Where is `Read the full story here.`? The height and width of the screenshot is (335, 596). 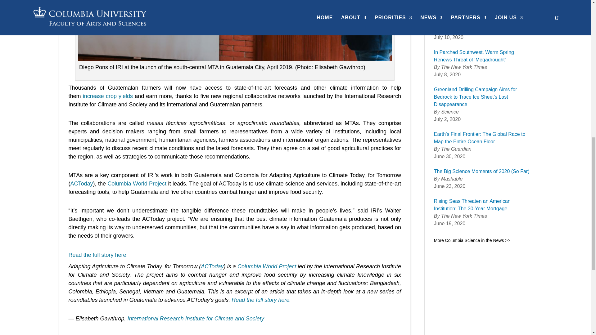 Read the full story here. is located at coordinates (98, 255).